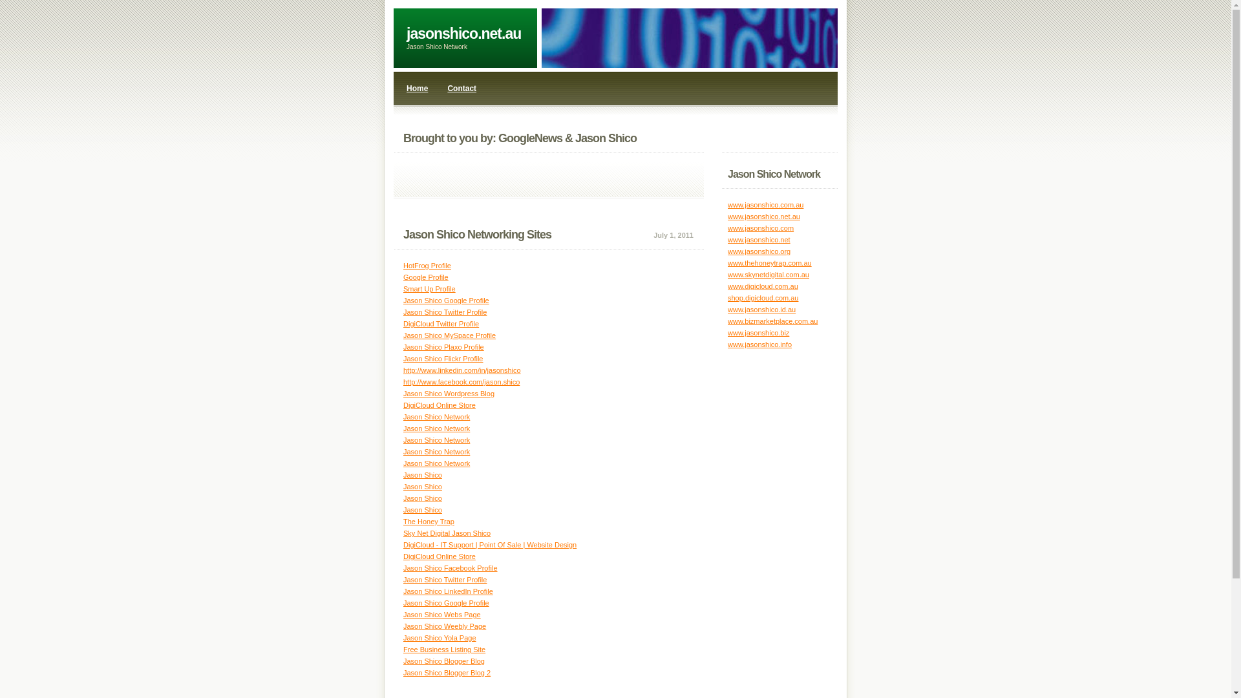  I want to click on http://www.linkedin.com/in/jasonshico, so click(462, 370).